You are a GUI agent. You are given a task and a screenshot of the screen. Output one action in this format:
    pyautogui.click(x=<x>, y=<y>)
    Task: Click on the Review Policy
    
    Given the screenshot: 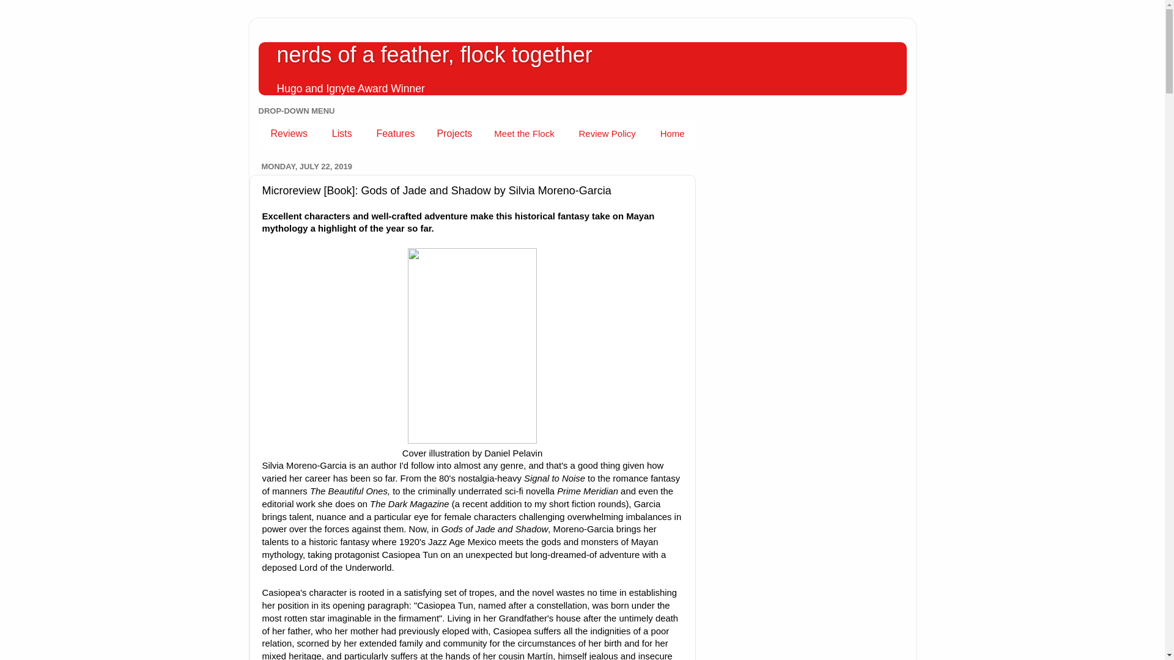 What is the action you would take?
    pyautogui.click(x=607, y=133)
    